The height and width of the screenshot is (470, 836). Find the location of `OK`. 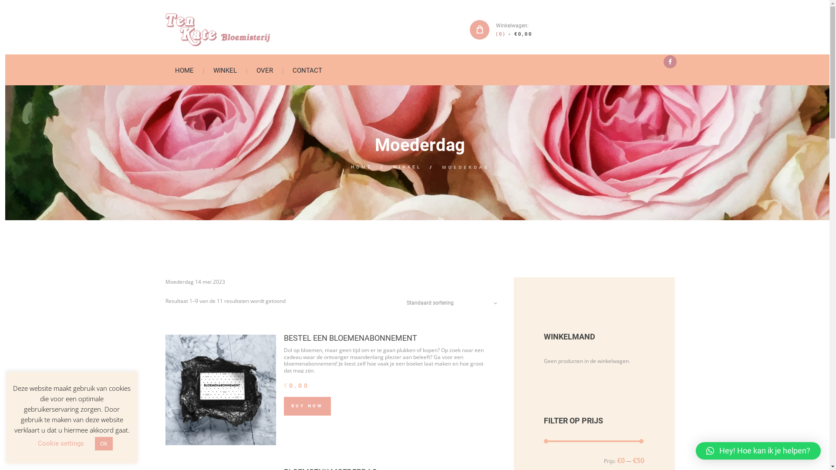

OK is located at coordinates (104, 444).